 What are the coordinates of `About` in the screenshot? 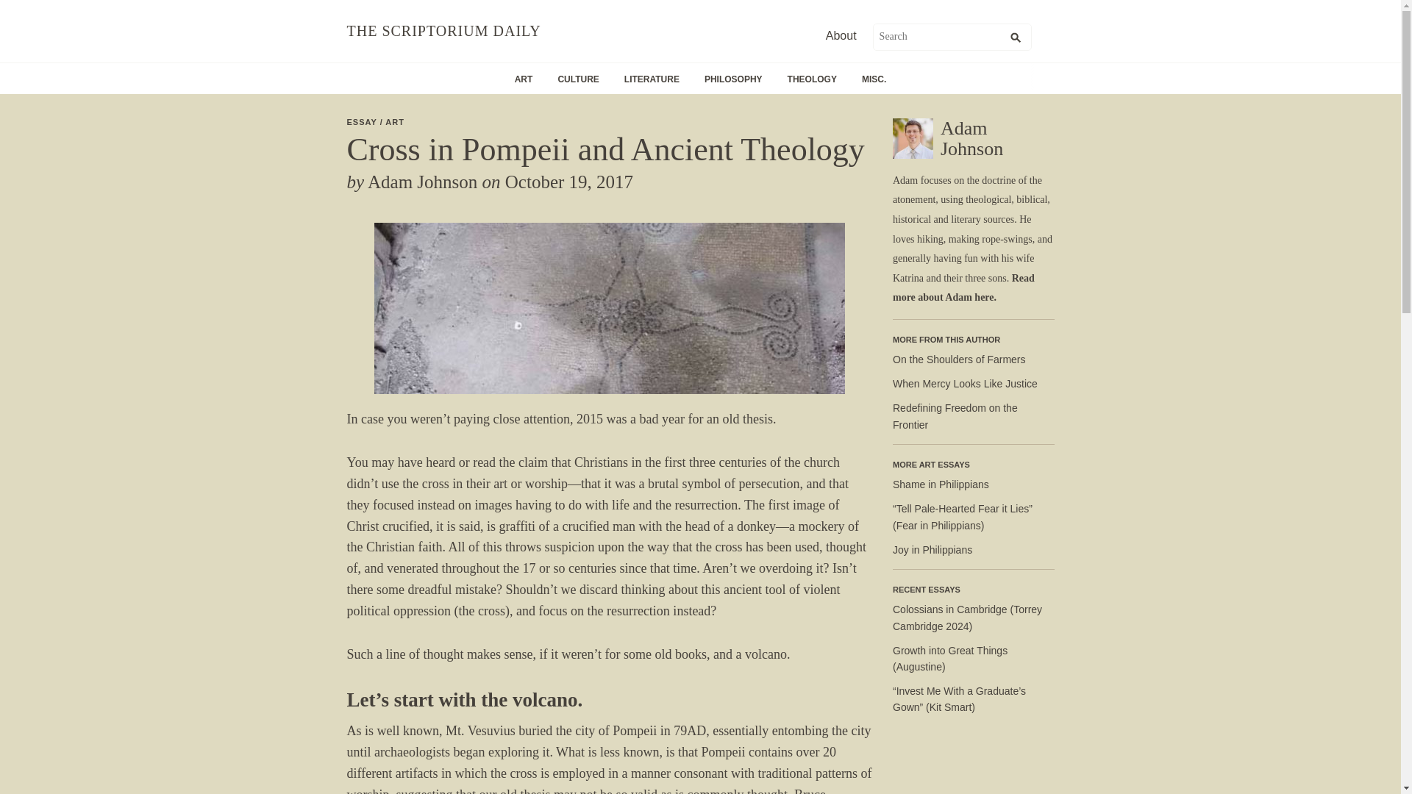 It's located at (841, 35).